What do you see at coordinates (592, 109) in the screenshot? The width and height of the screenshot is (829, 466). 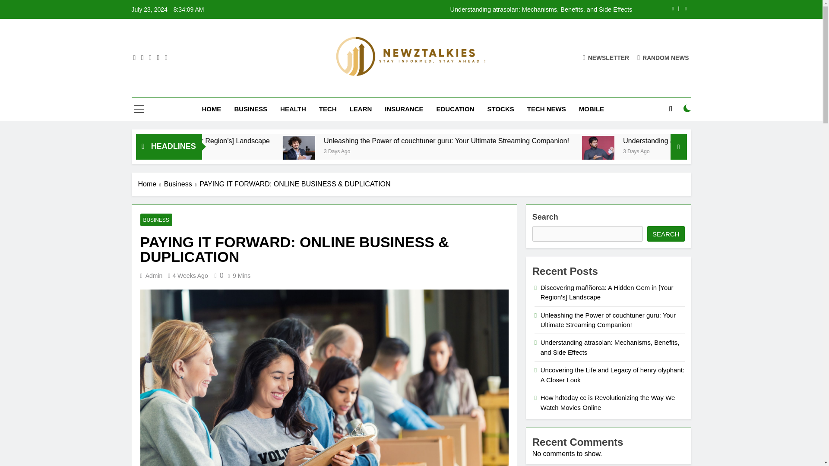 I see `MOBILE` at bounding box center [592, 109].